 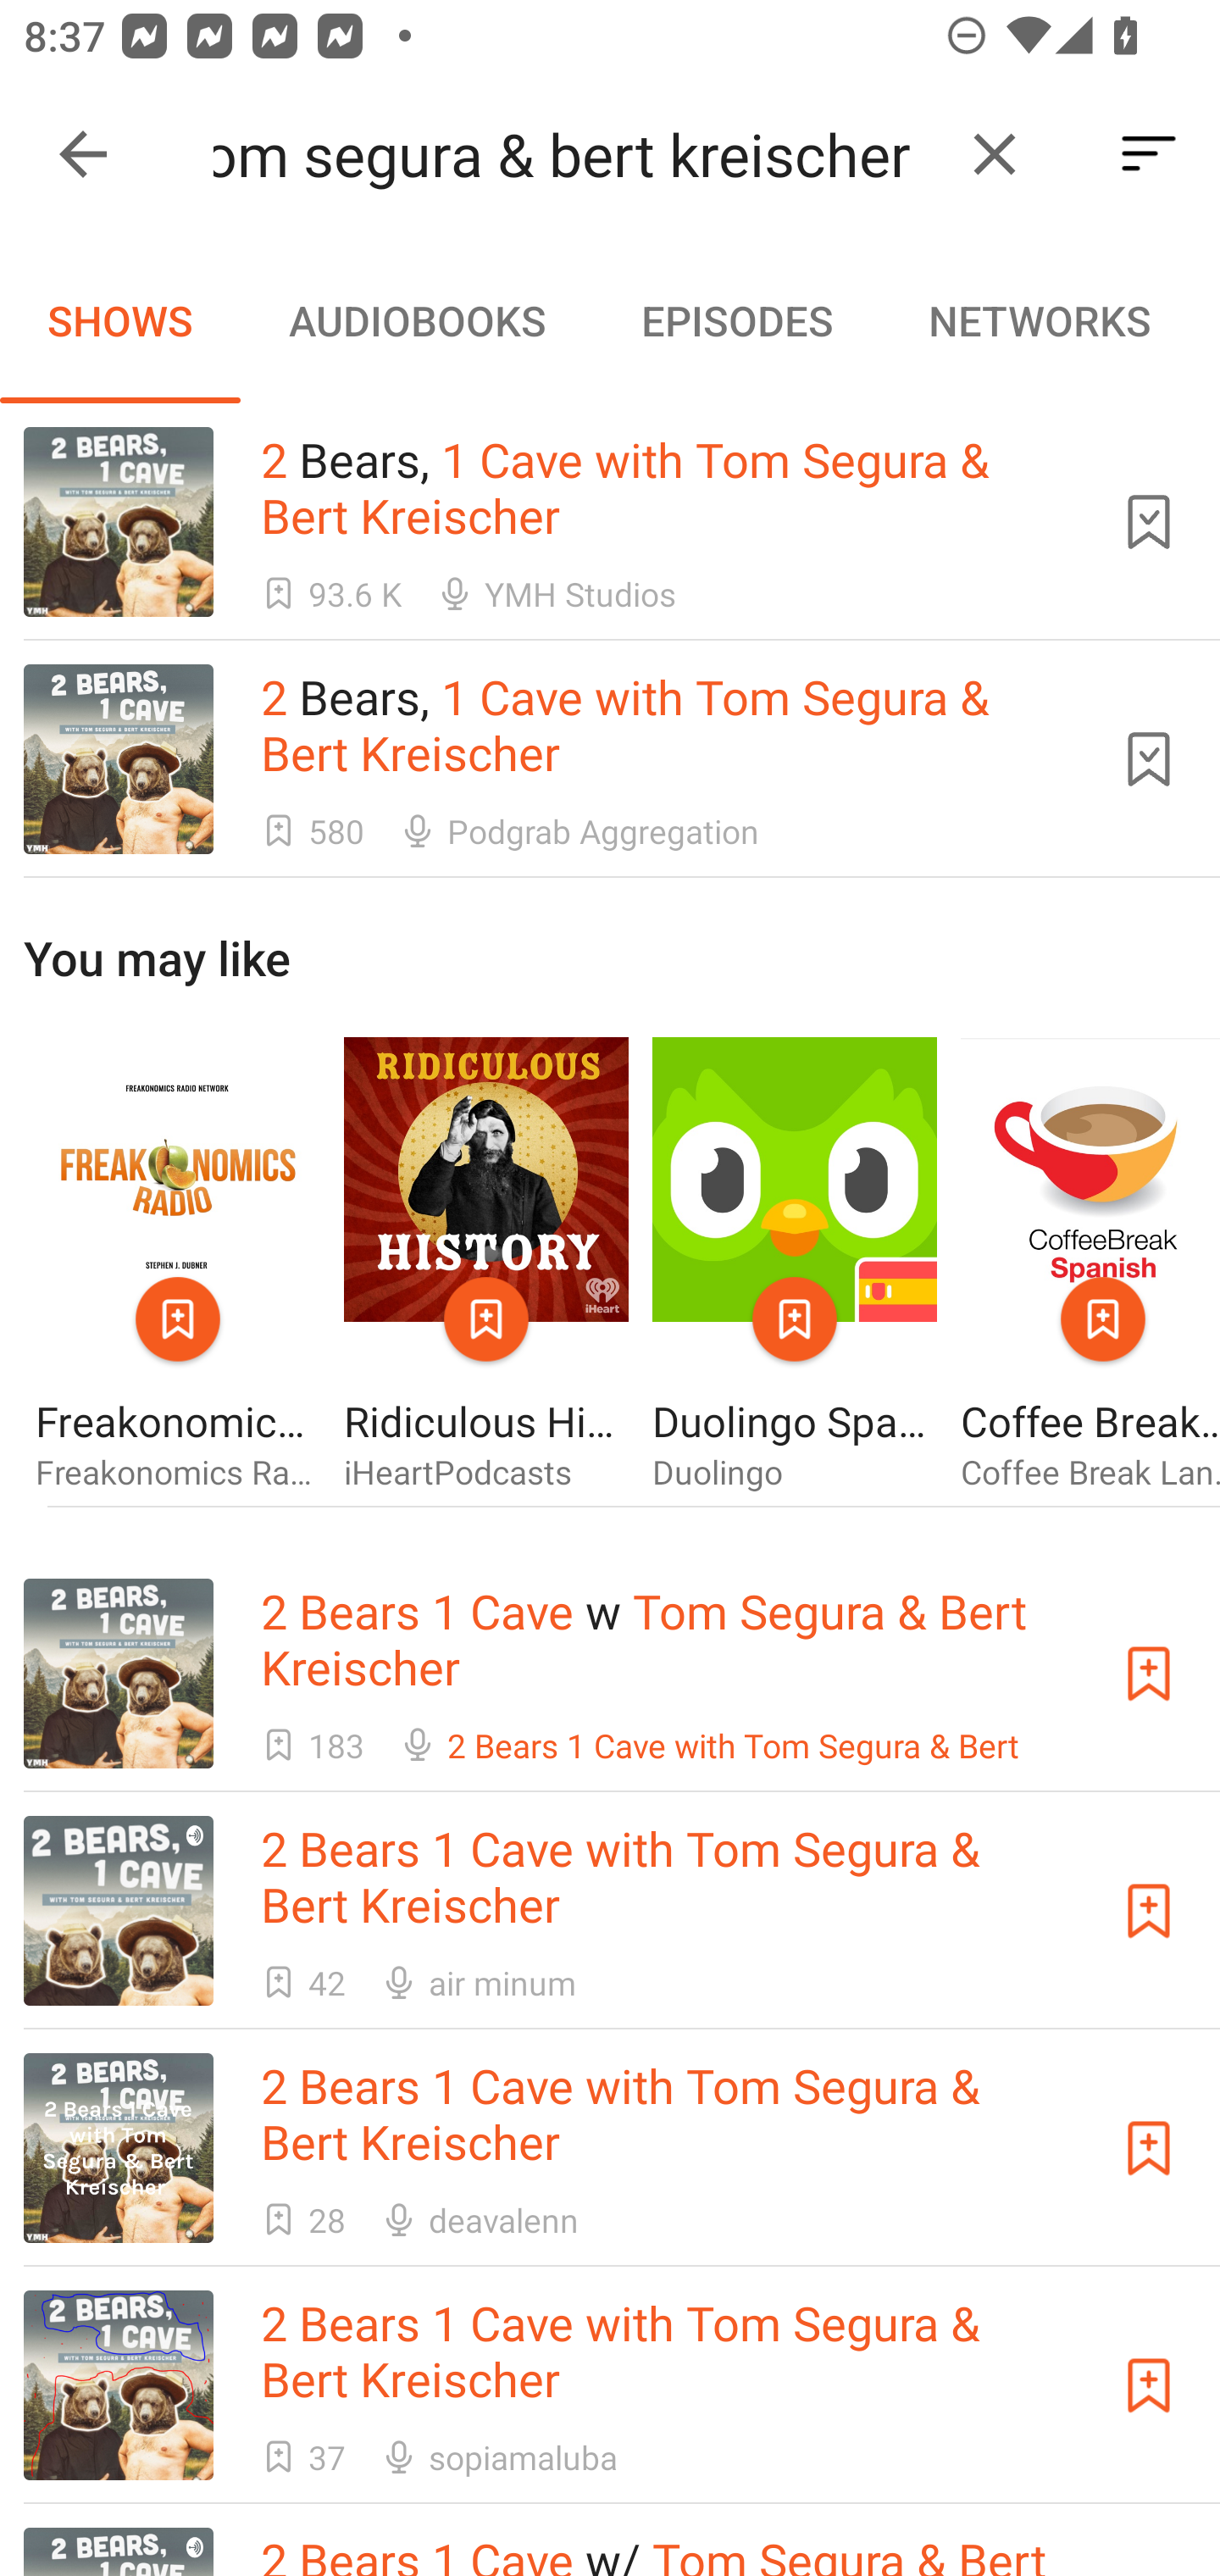 I want to click on 2 bears 1 cave with tom segura & bert kreischer, so click(x=574, y=154).